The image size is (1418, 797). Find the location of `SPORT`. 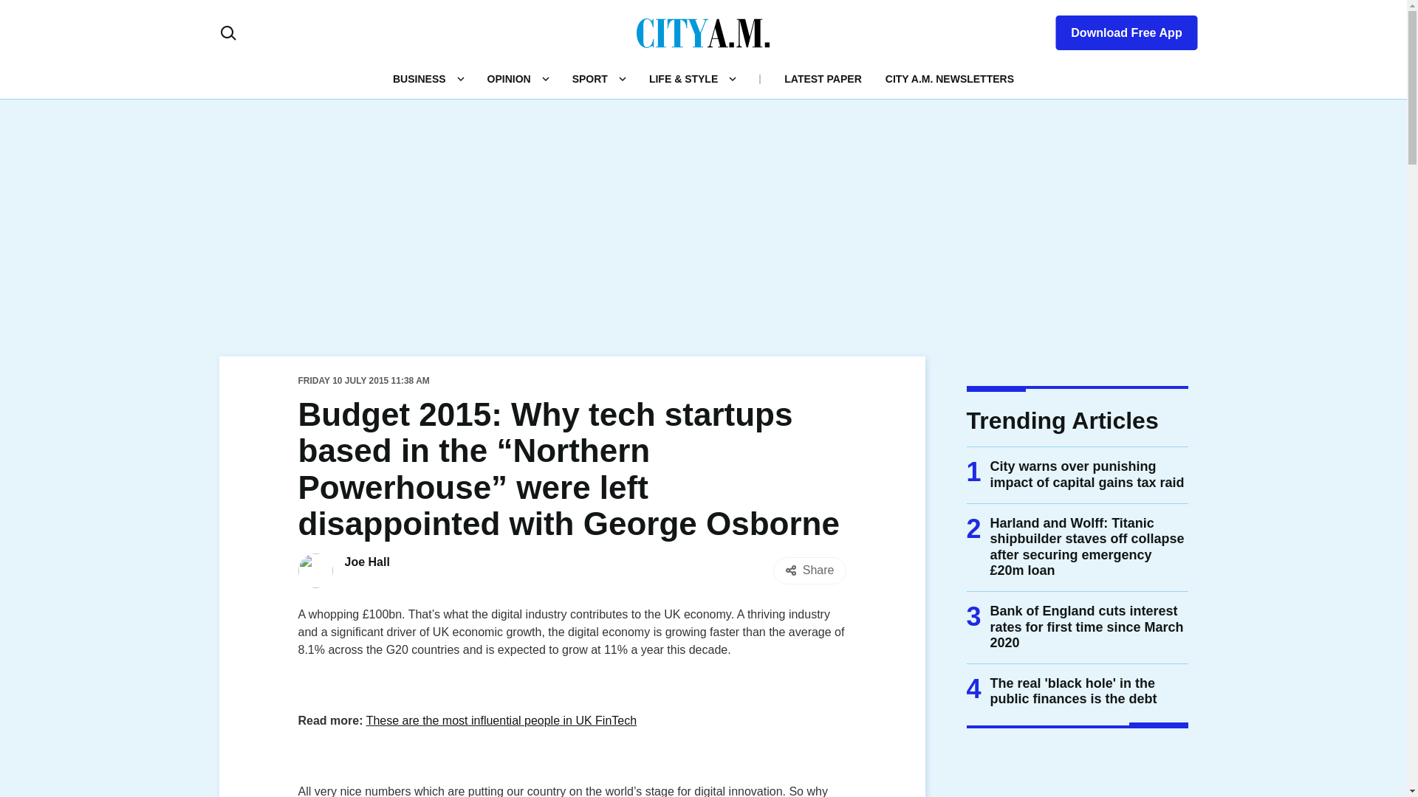

SPORT is located at coordinates (590, 78).